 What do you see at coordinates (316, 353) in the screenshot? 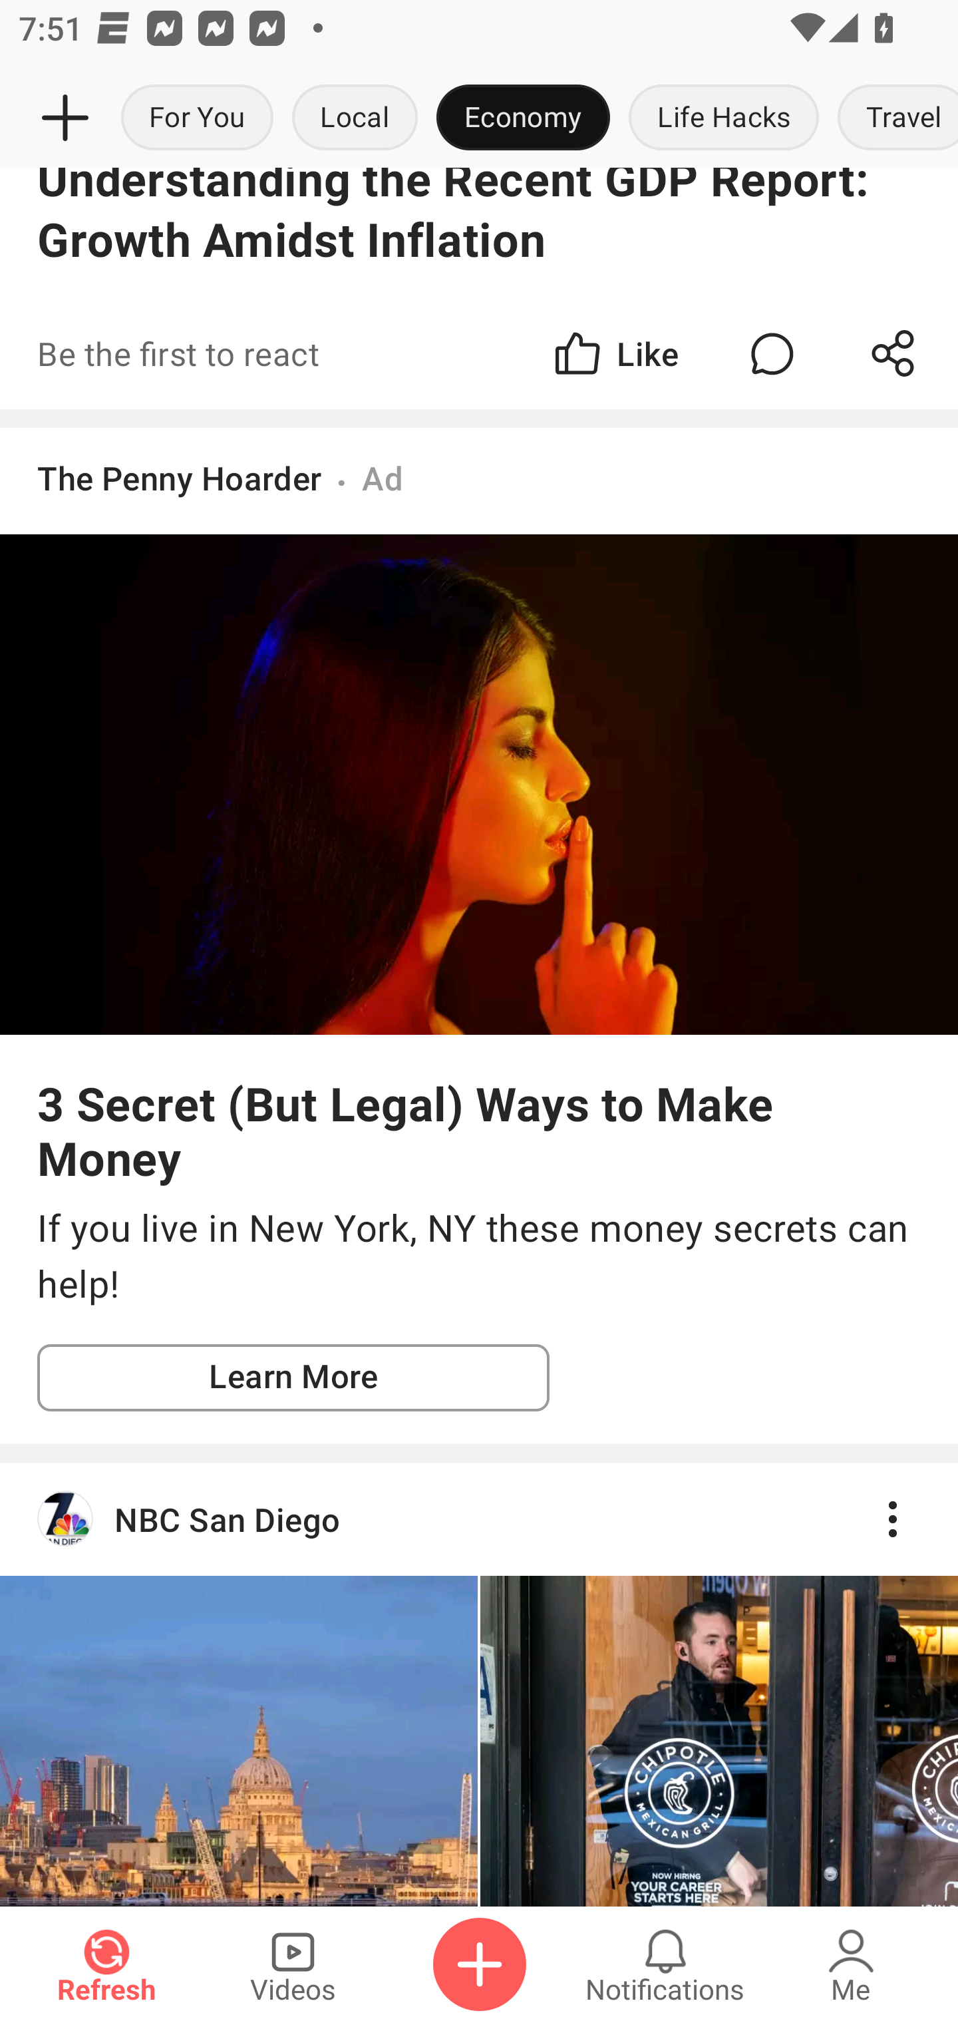
I see `Be the first to react` at bounding box center [316, 353].